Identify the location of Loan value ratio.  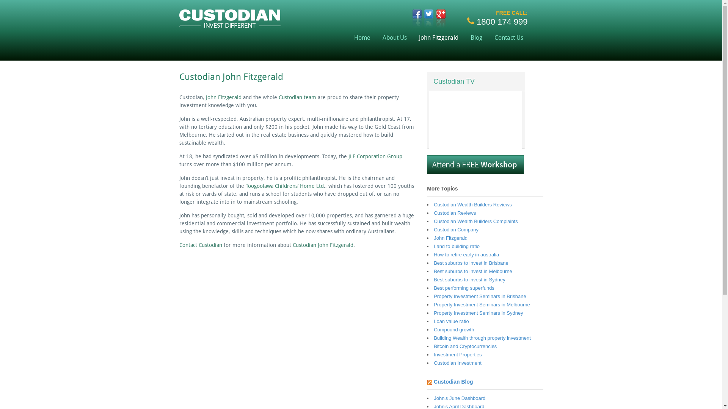
(451, 321).